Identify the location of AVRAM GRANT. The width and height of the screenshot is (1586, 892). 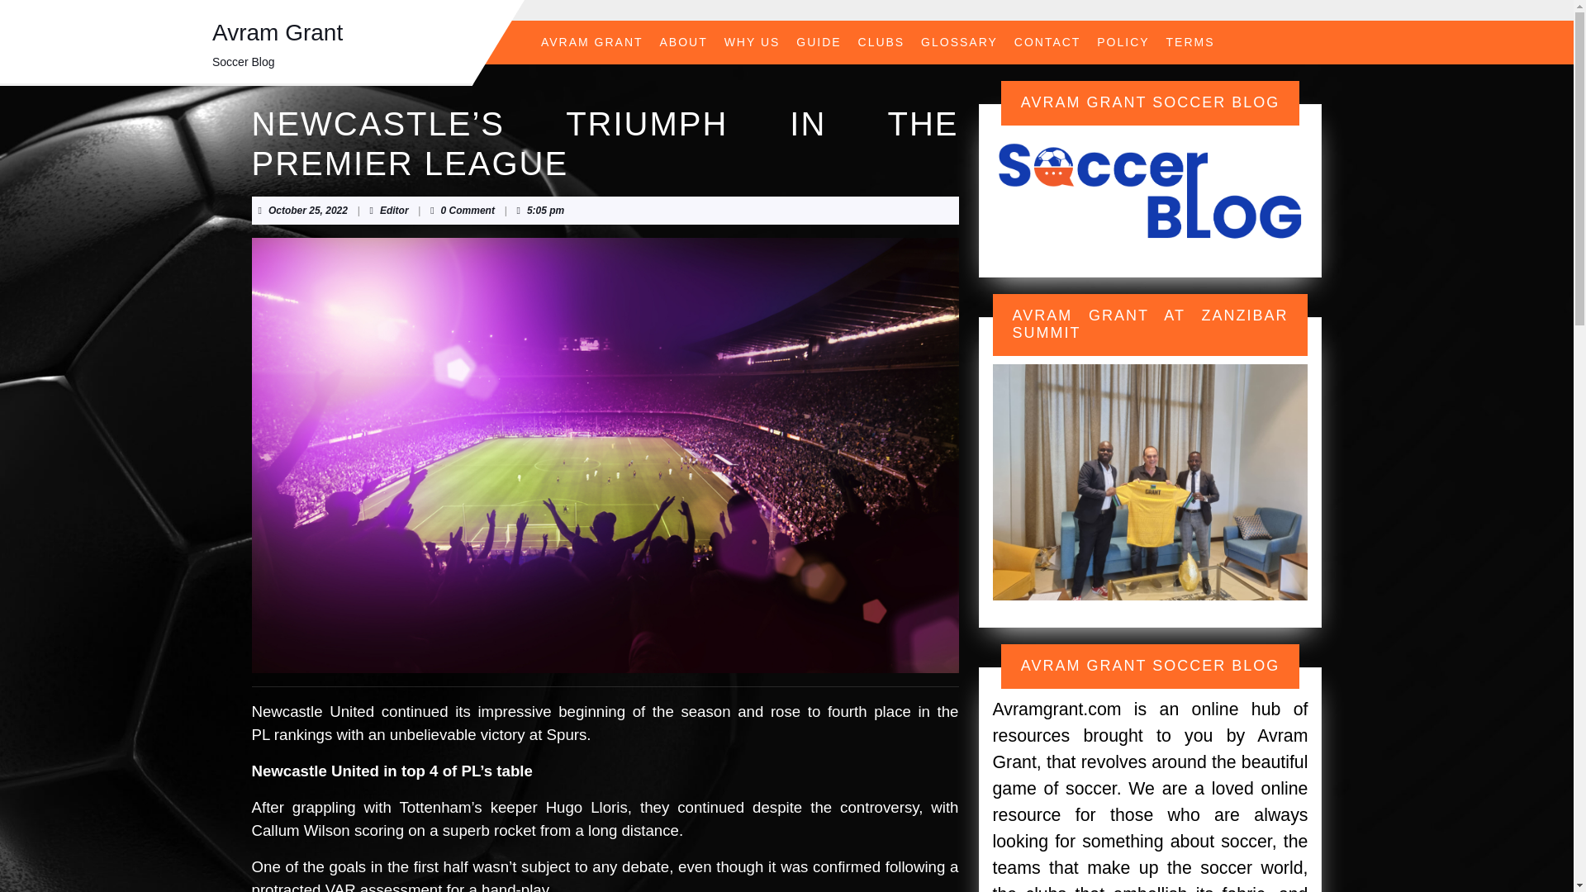
(395, 211).